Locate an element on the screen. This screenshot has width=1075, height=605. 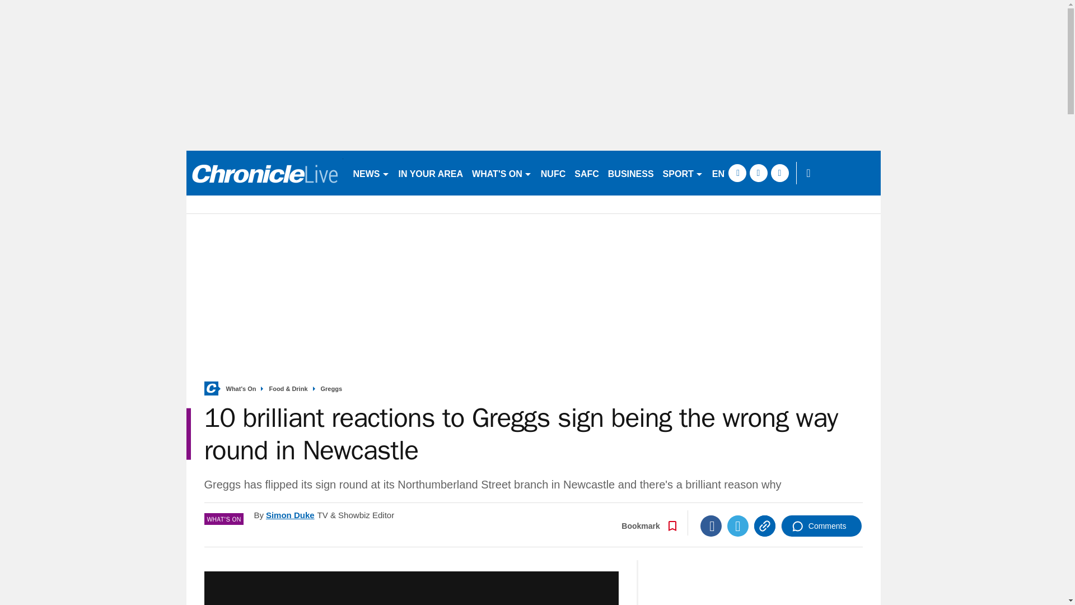
IN YOUR AREA is located at coordinates (431, 173).